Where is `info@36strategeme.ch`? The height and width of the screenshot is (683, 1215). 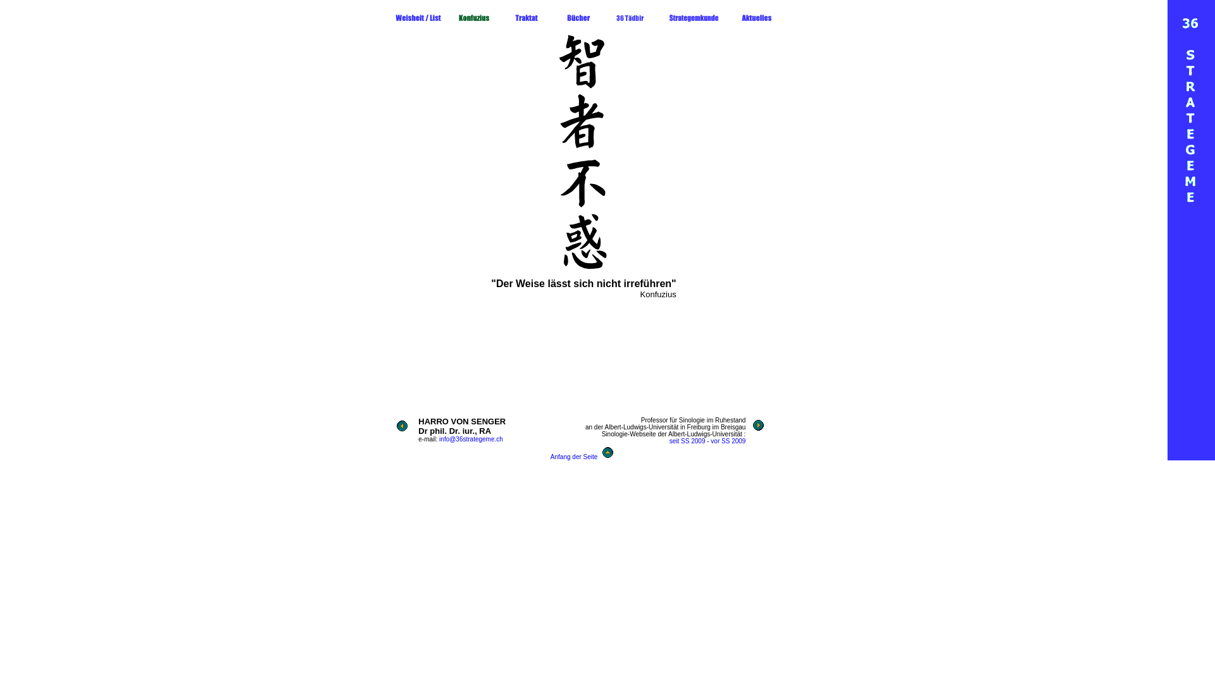
info@36strategeme.ch is located at coordinates (471, 439).